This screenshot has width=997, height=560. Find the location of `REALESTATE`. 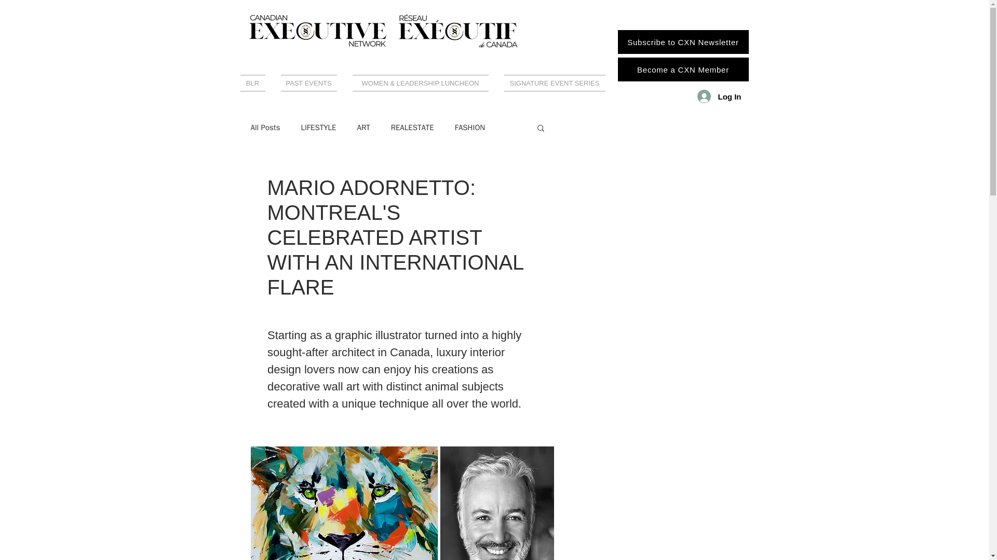

REALESTATE is located at coordinates (412, 127).